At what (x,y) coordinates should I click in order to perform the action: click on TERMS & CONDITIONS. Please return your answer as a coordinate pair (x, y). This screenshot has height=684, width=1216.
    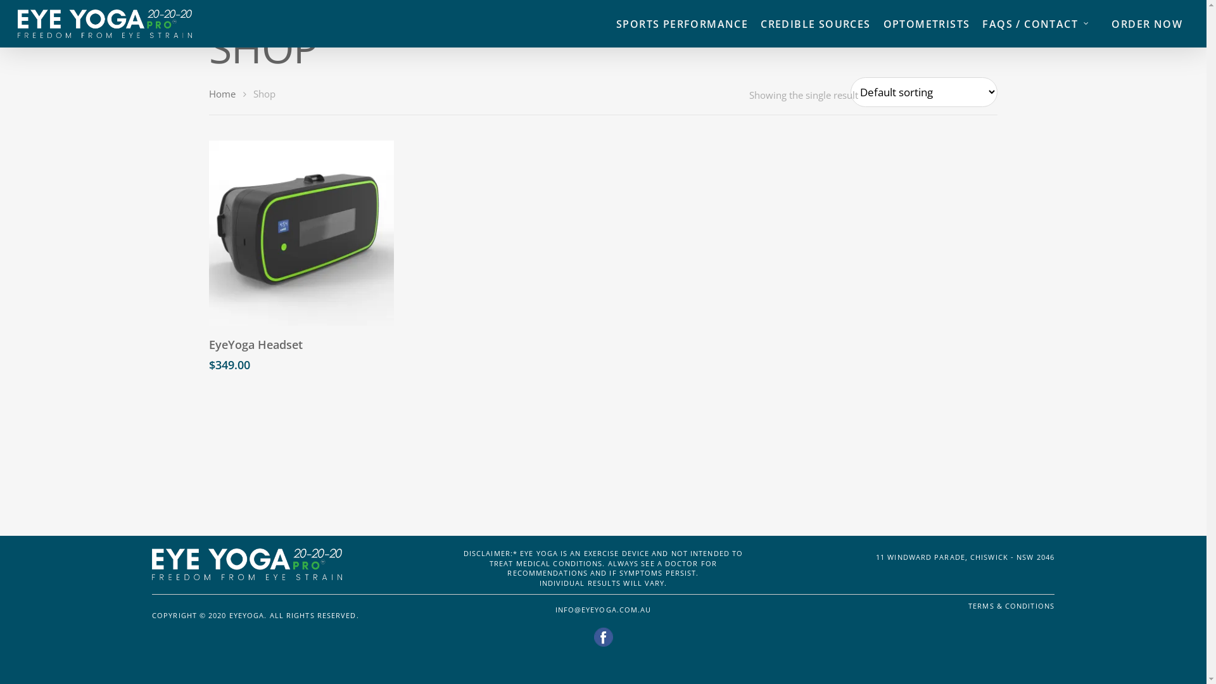
    Looking at the image, I should click on (1011, 605).